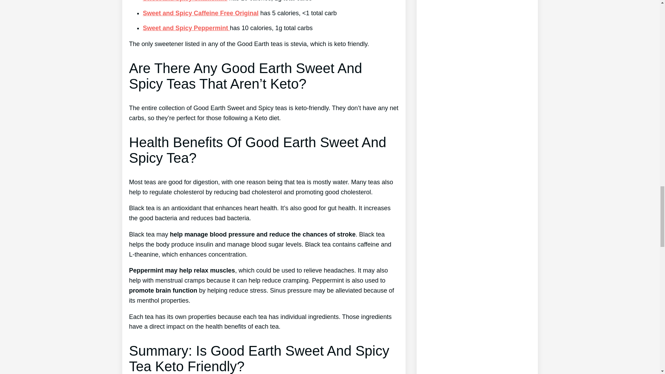  What do you see at coordinates (186, 28) in the screenshot?
I see `Sweet and Spicy Peppermint` at bounding box center [186, 28].